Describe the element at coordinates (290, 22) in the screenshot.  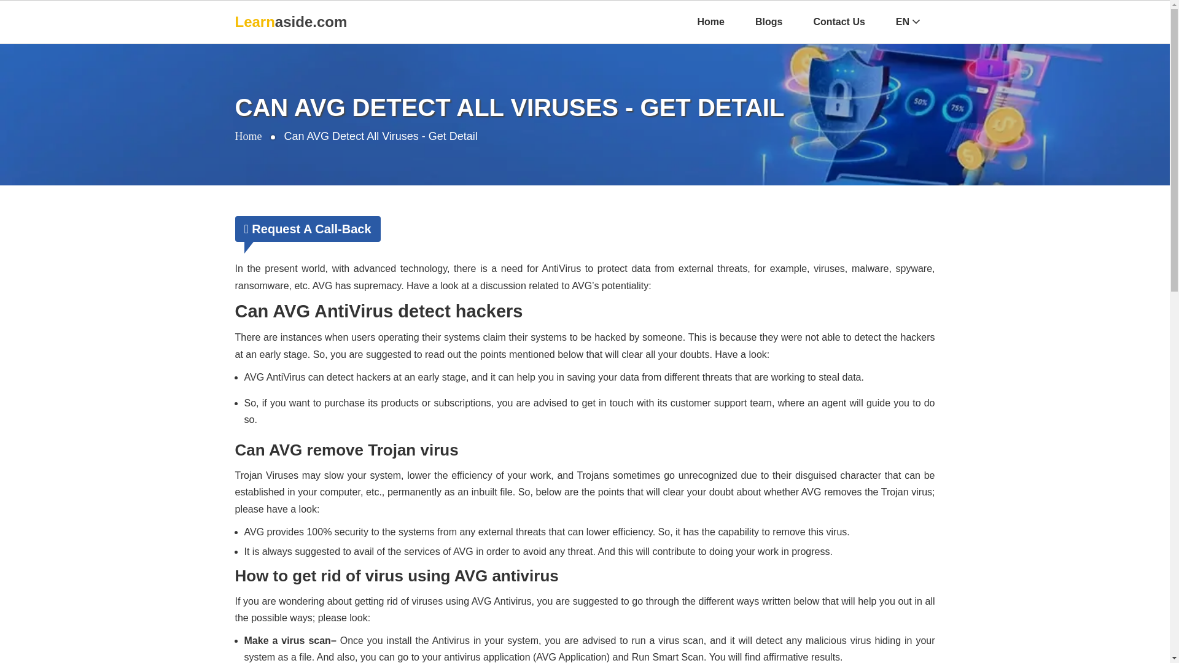
I see `Learnaside.com` at that location.